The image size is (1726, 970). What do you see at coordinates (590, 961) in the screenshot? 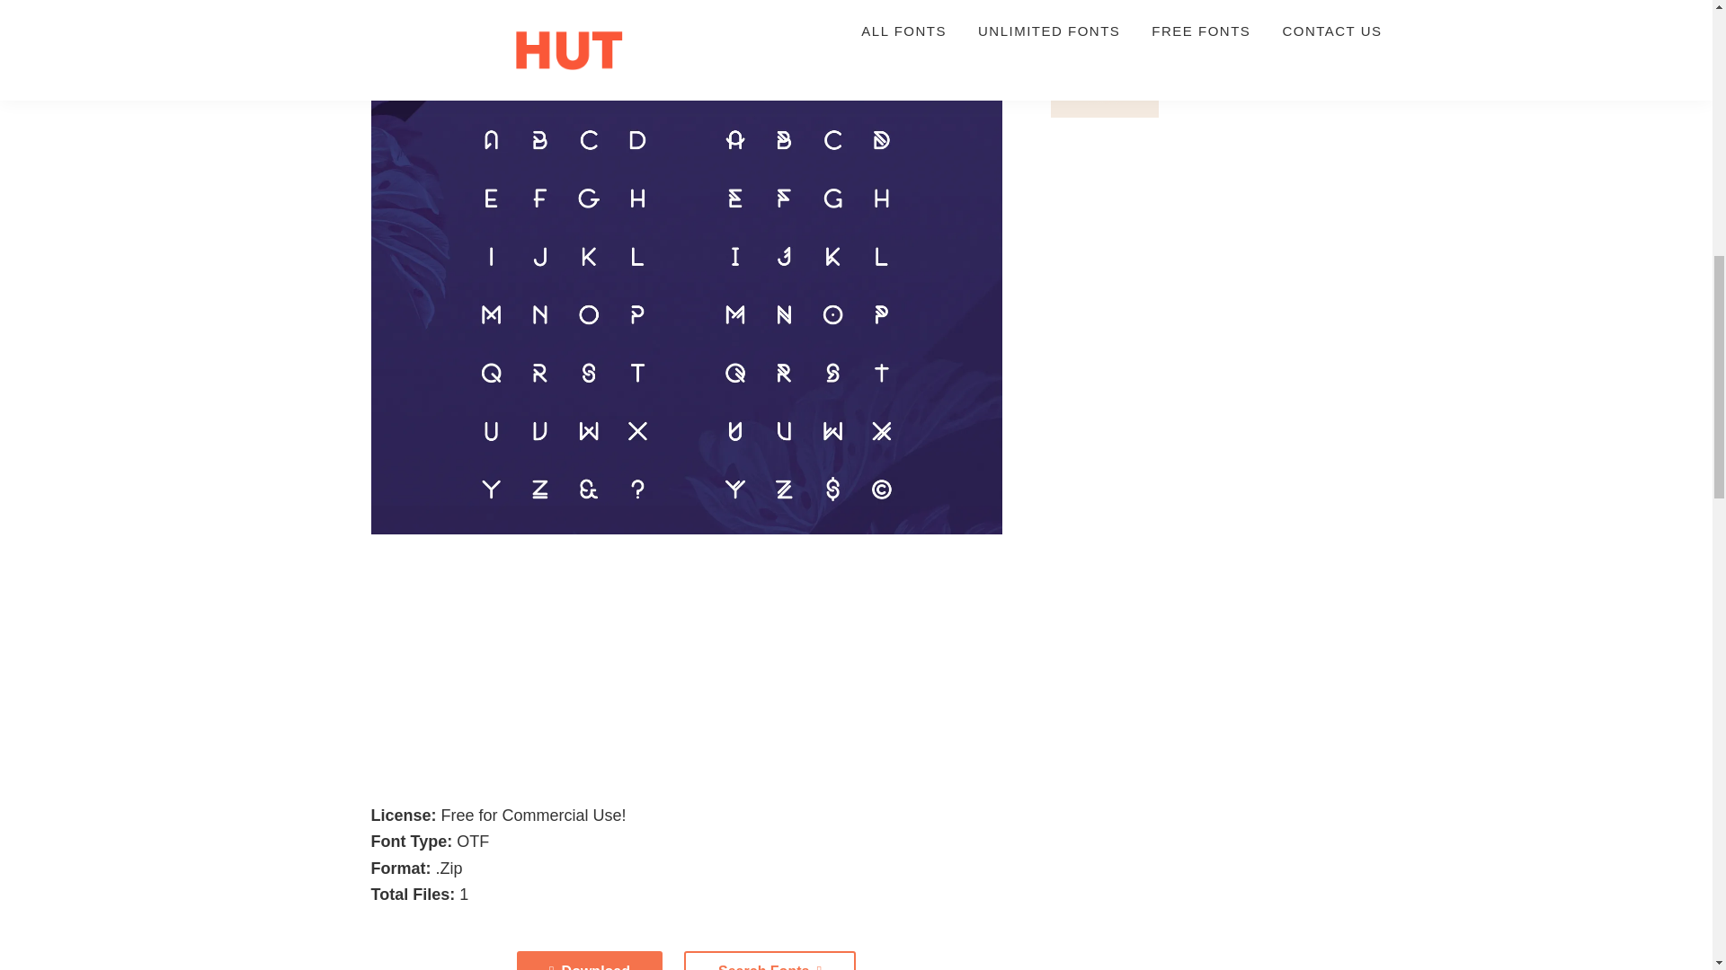
I see `Download` at bounding box center [590, 961].